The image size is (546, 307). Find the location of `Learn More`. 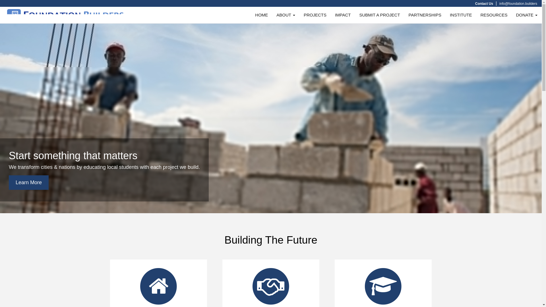

Learn More is located at coordinates (29, 182).